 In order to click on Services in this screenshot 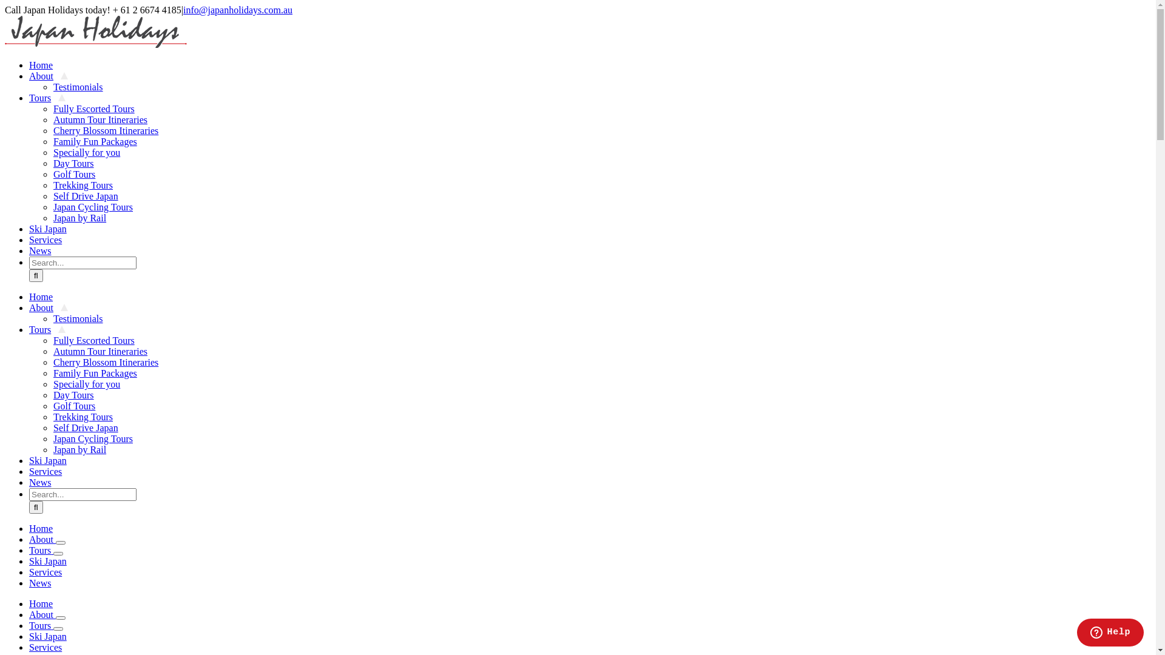, I will do `click(46, 648)`.